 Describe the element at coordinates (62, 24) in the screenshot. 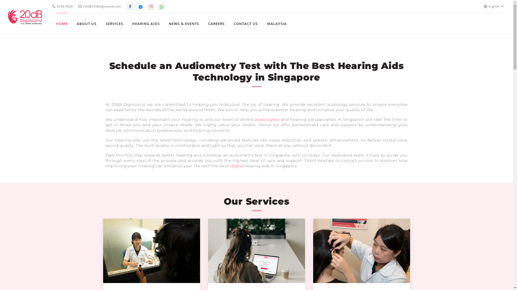

I see `HOME` at that location.